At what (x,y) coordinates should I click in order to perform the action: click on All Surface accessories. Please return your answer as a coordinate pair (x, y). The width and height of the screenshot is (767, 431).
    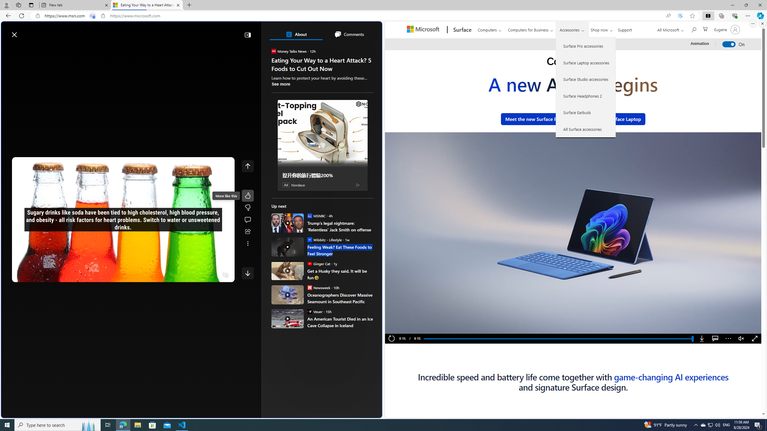
    Looking at the image, I should click on (586, 129).